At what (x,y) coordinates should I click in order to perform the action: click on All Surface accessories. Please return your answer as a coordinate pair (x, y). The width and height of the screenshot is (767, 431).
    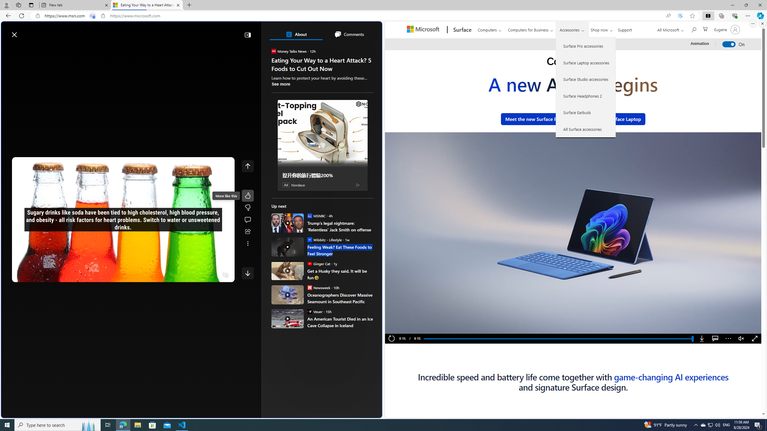
    Looking at the image, I should click on (586, 129).